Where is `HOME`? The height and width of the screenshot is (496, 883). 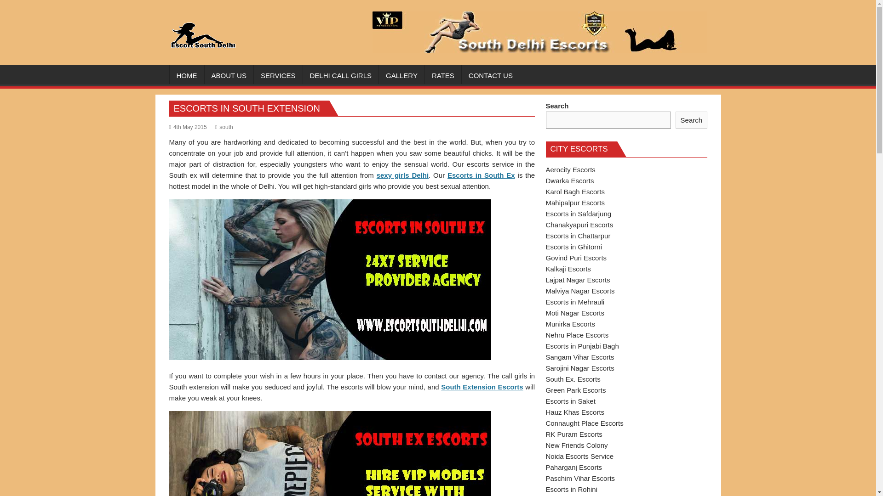 HOME is located at coordinates (187, 76).